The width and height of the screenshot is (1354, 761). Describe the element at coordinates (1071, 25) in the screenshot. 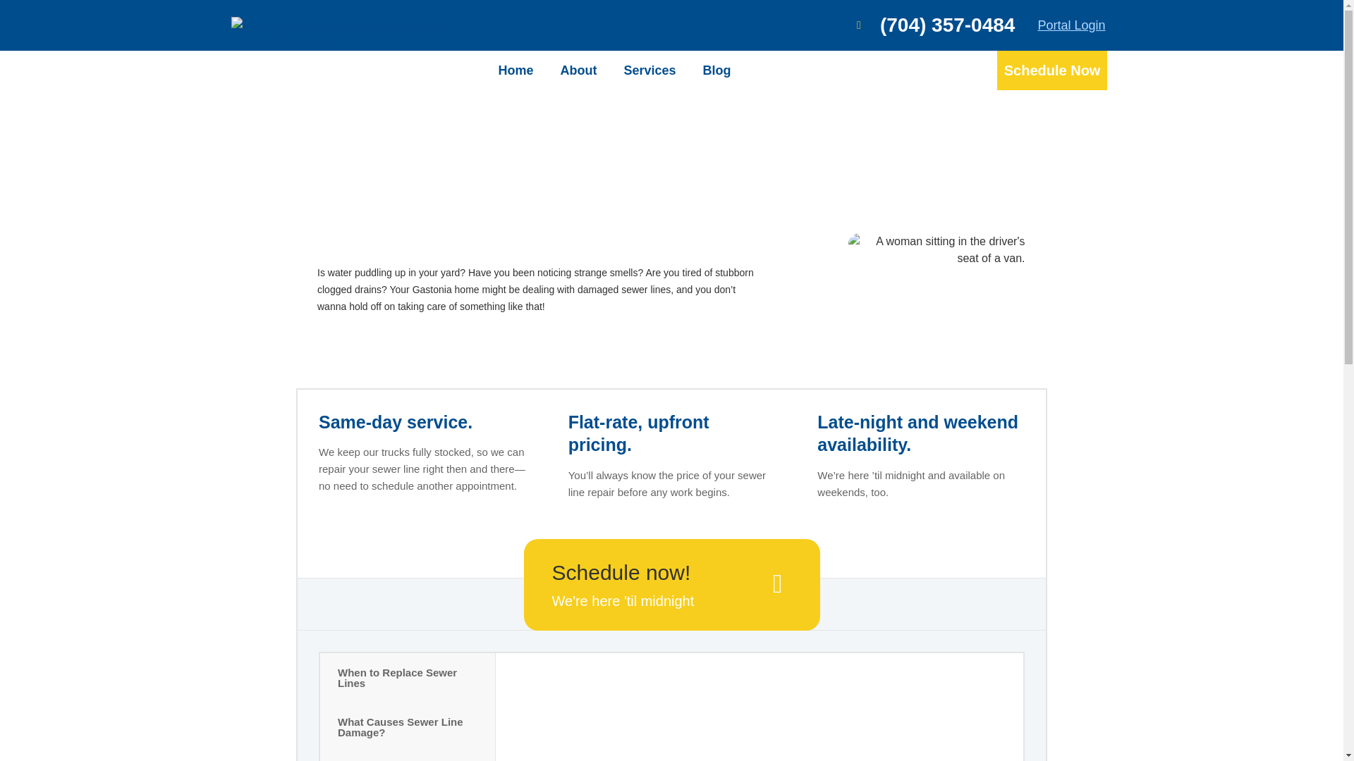

I see `Portal Login` at that location.